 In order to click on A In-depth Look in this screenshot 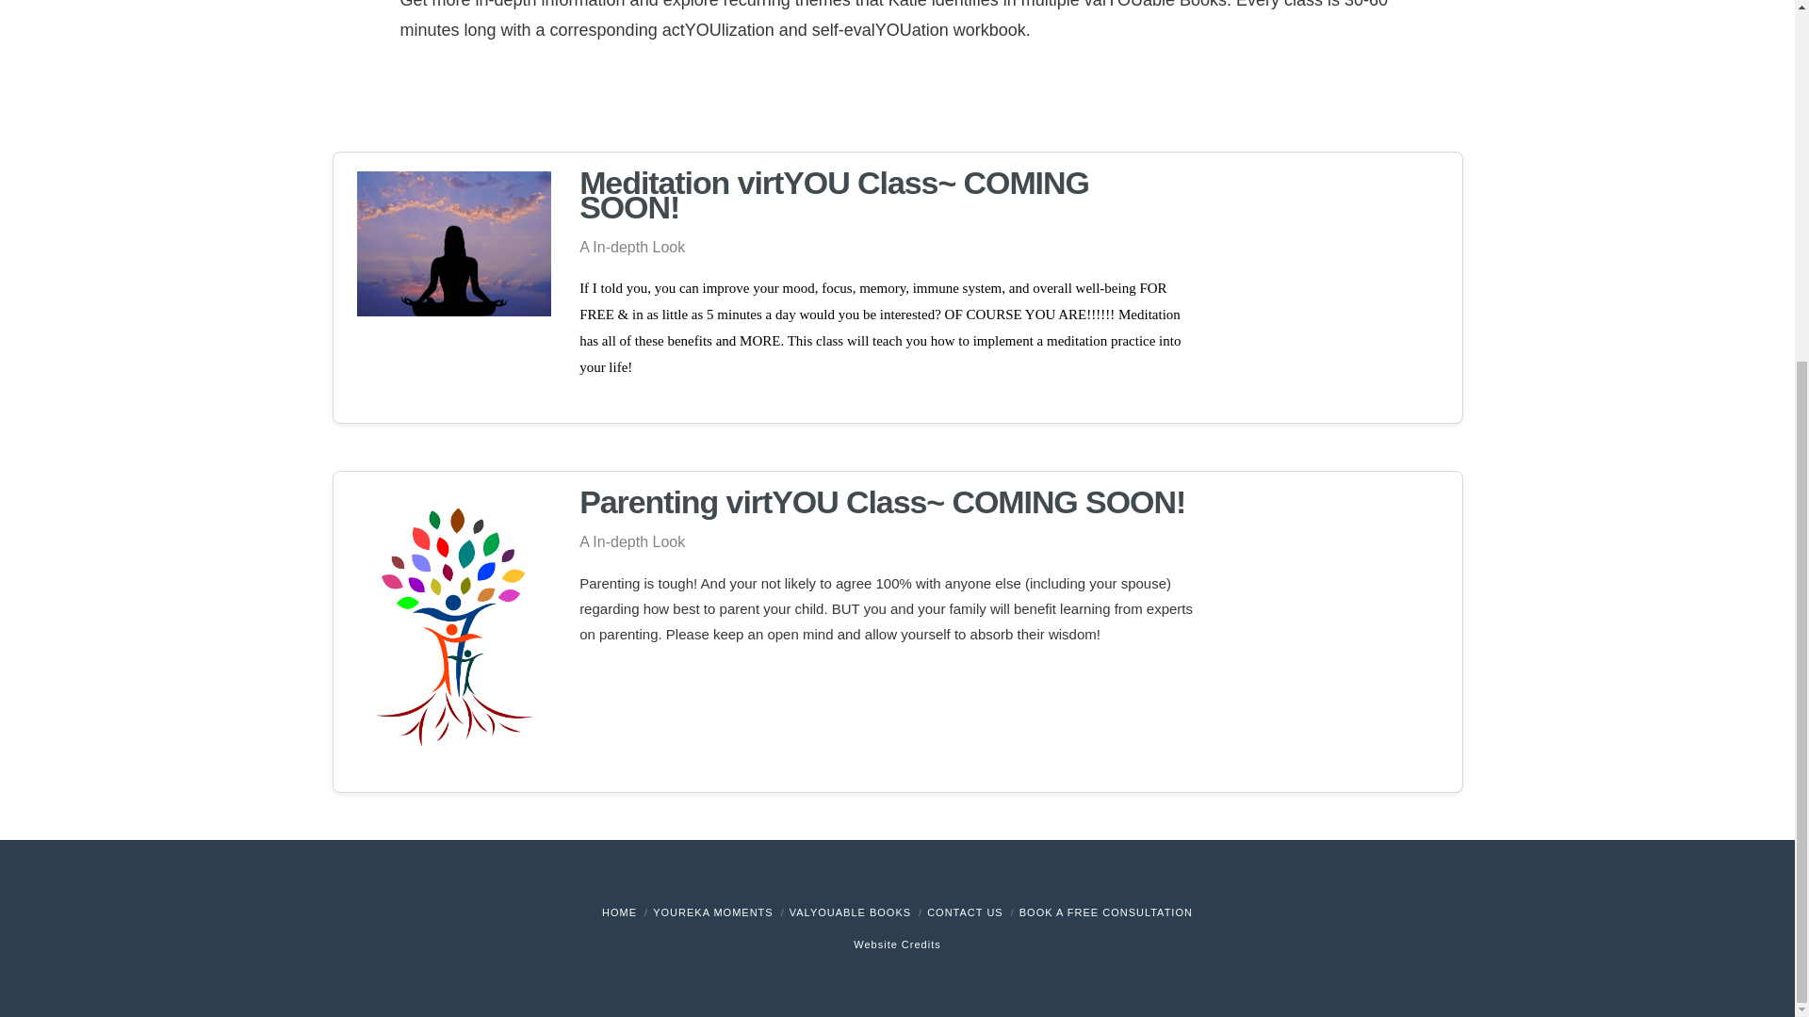, I will do `click(631, 247)`.